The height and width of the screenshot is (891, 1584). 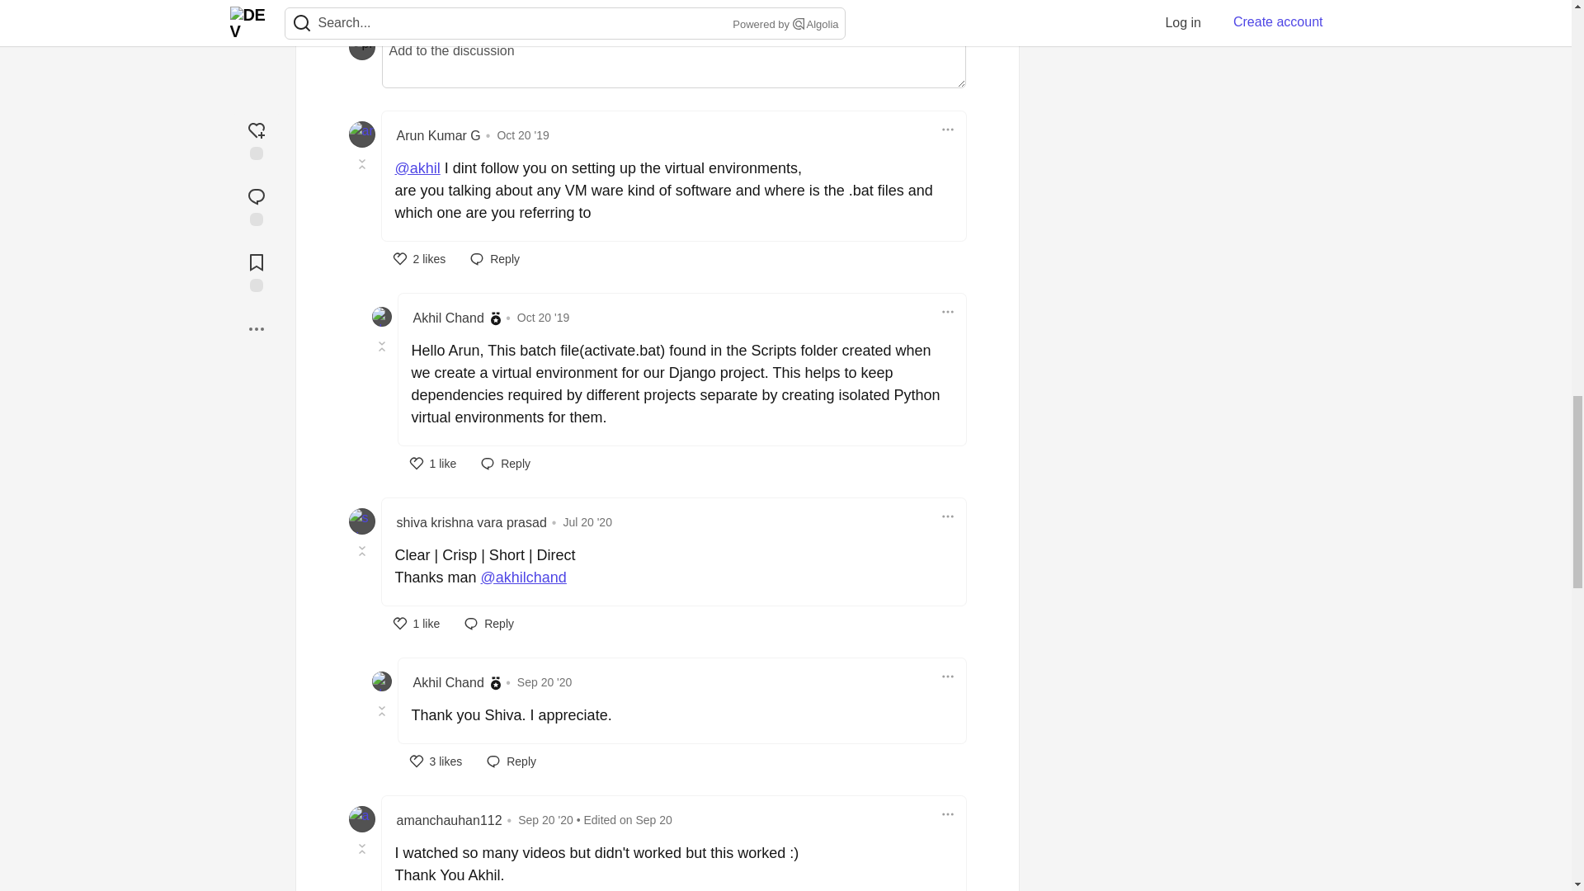 What do you see at coordinates (522, 134) in the screenshot?
I see `Sunday, October 20, 2019 at 10:28:32 AM` at bounding box center [522, 134].